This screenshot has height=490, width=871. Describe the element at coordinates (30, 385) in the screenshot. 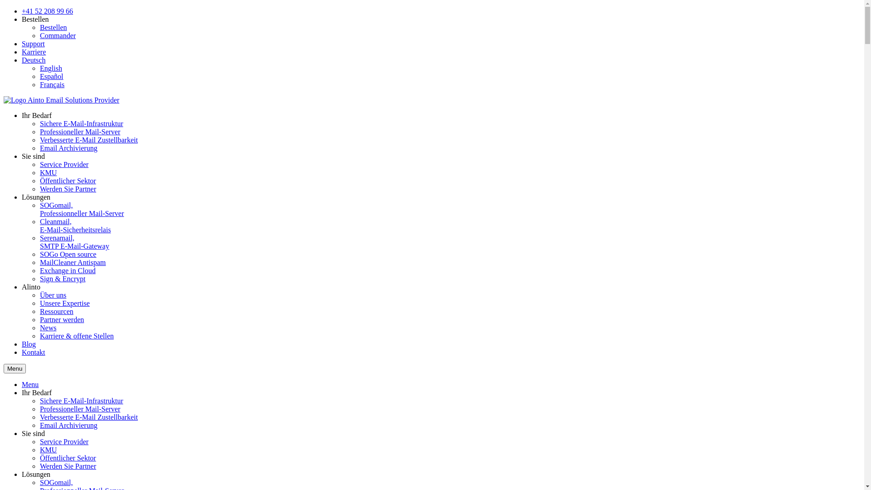

I see `Menu` at that location.